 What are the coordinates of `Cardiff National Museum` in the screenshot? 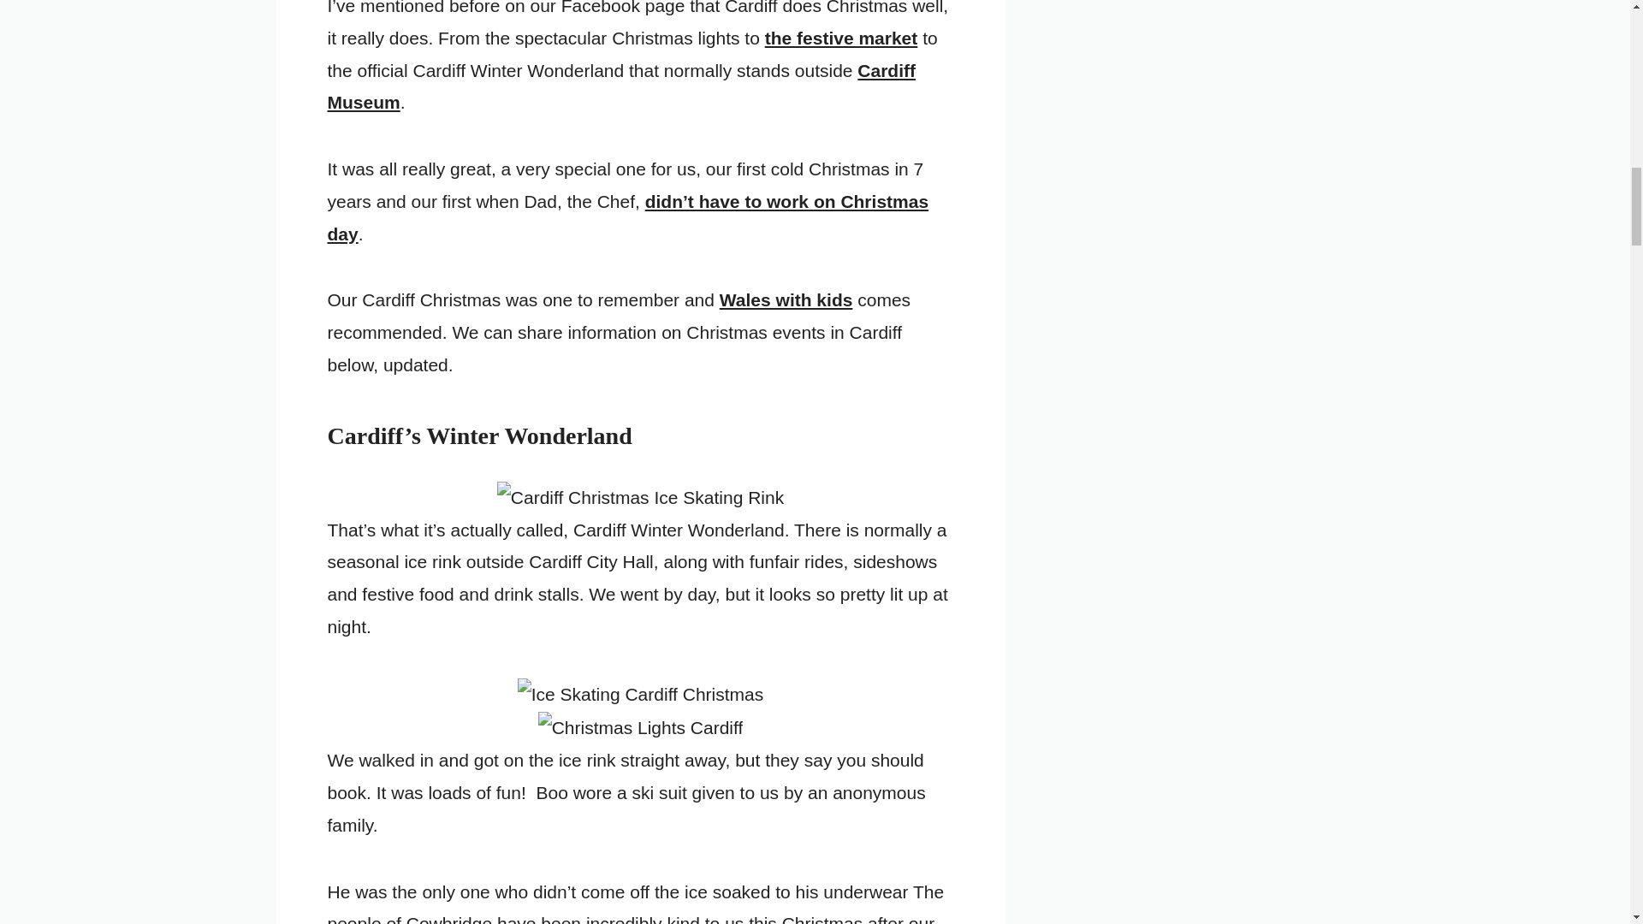 It's located at (621, 86).